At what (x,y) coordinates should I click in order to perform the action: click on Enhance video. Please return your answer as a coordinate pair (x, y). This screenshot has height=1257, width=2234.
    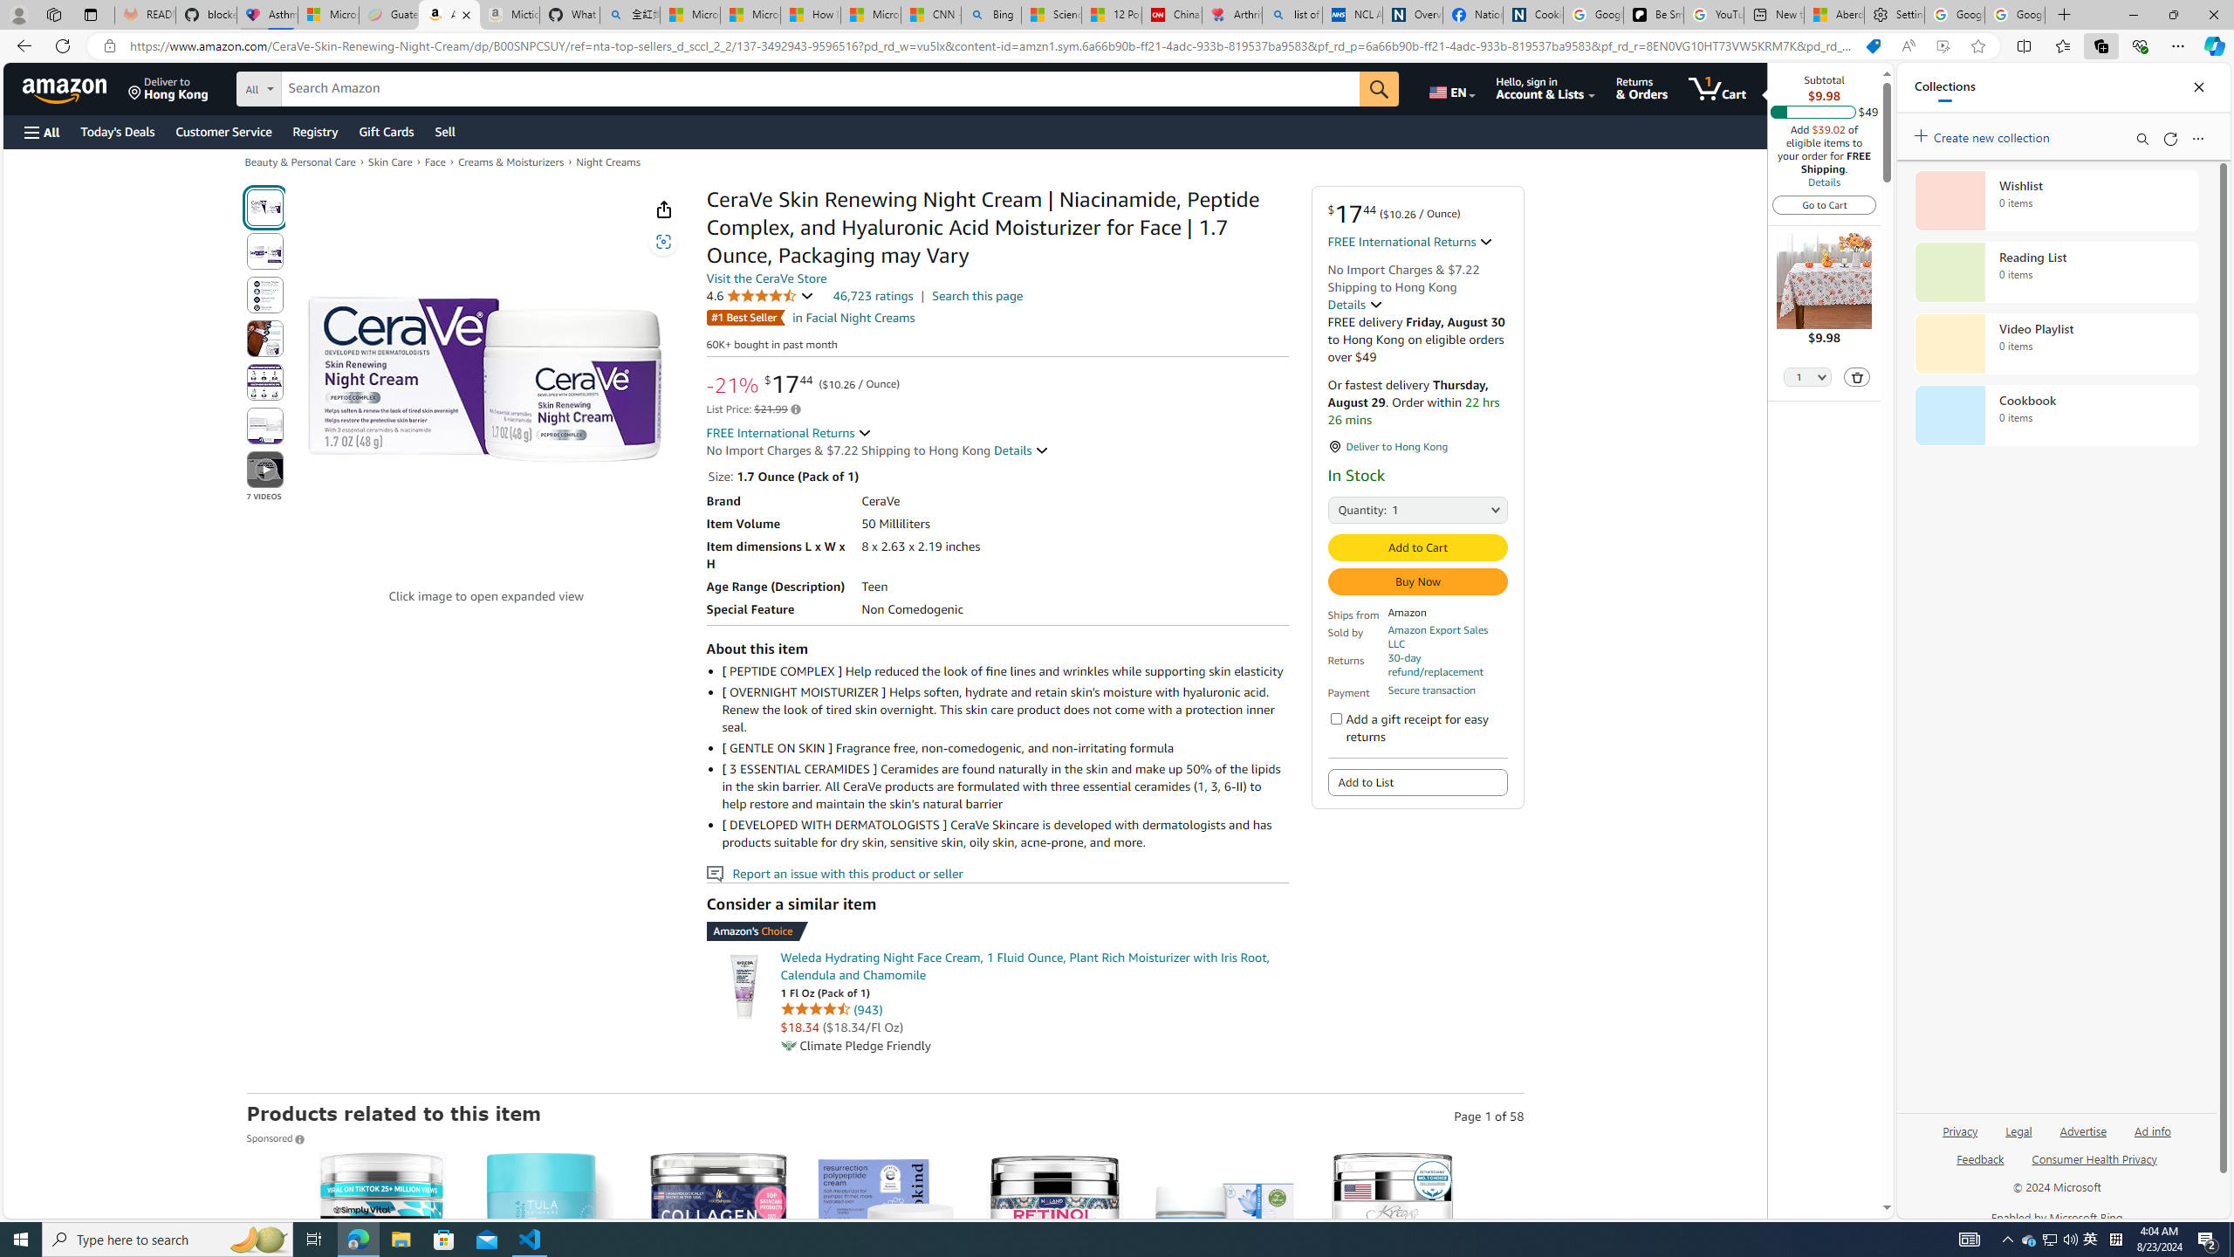
    Looking at the image, I should click on (1943, 46).